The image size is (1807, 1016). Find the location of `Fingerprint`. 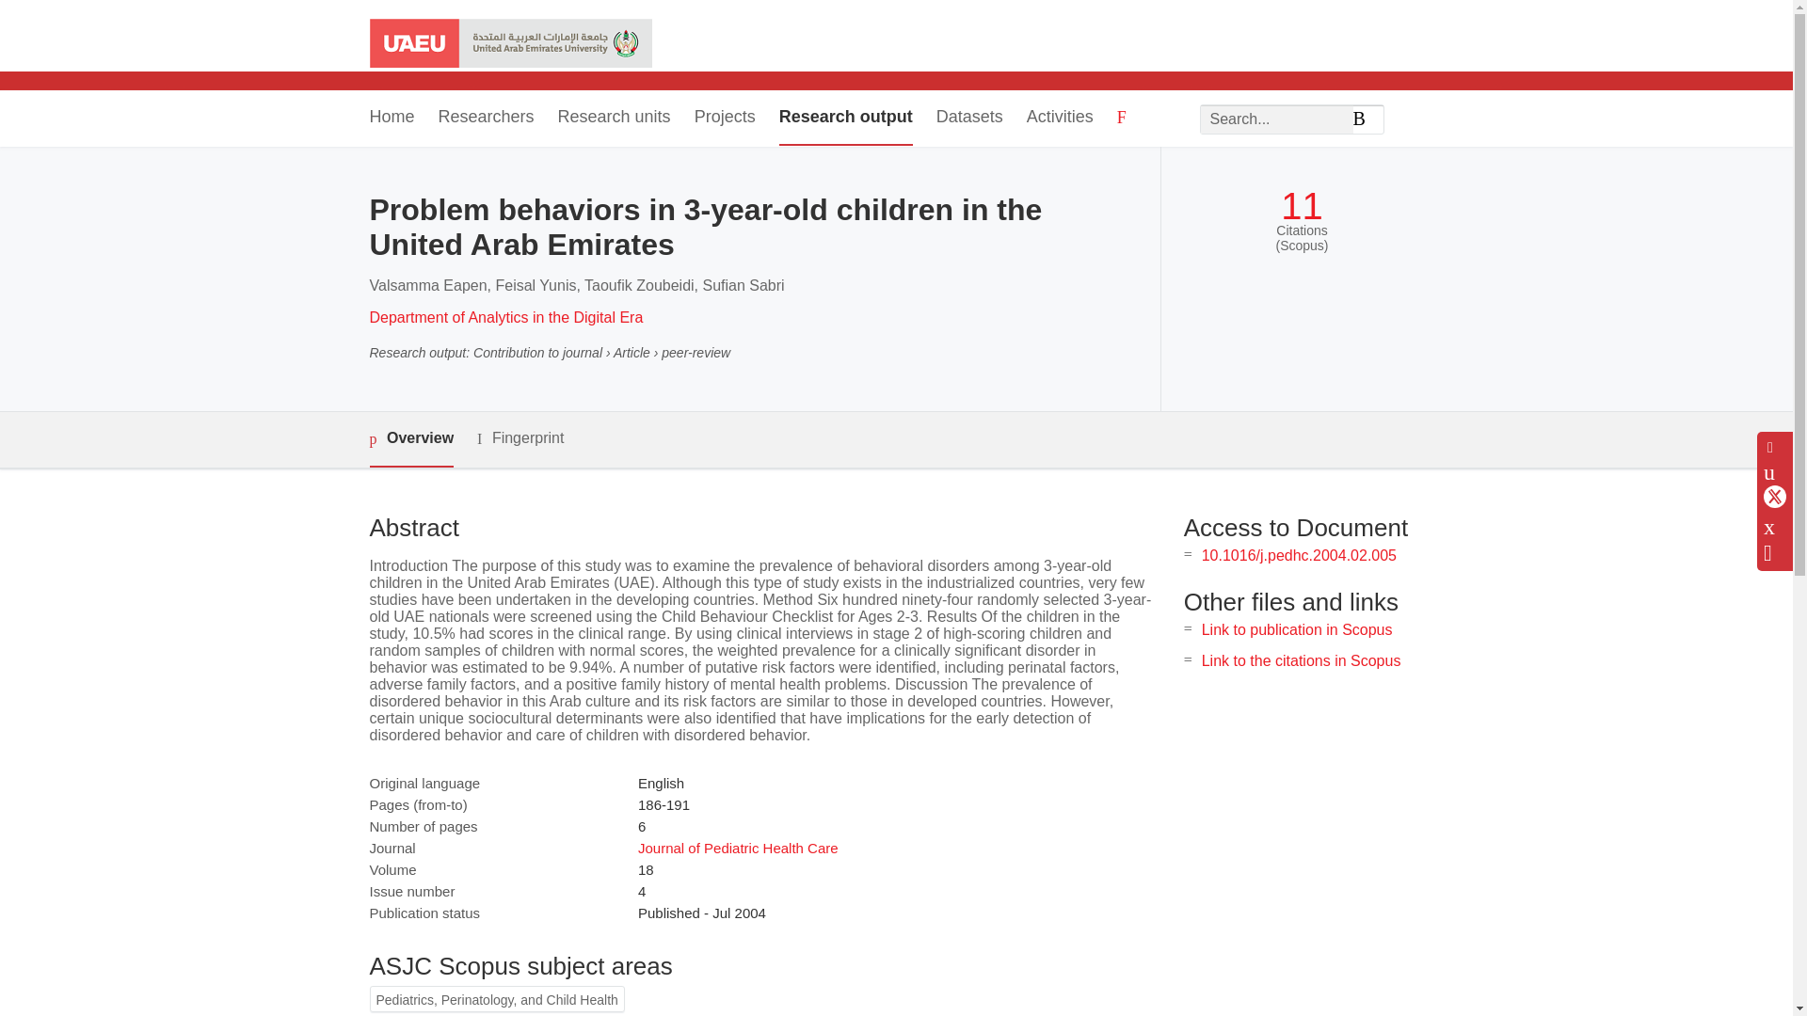

Fingerprint is located at coordinates (520, 438).